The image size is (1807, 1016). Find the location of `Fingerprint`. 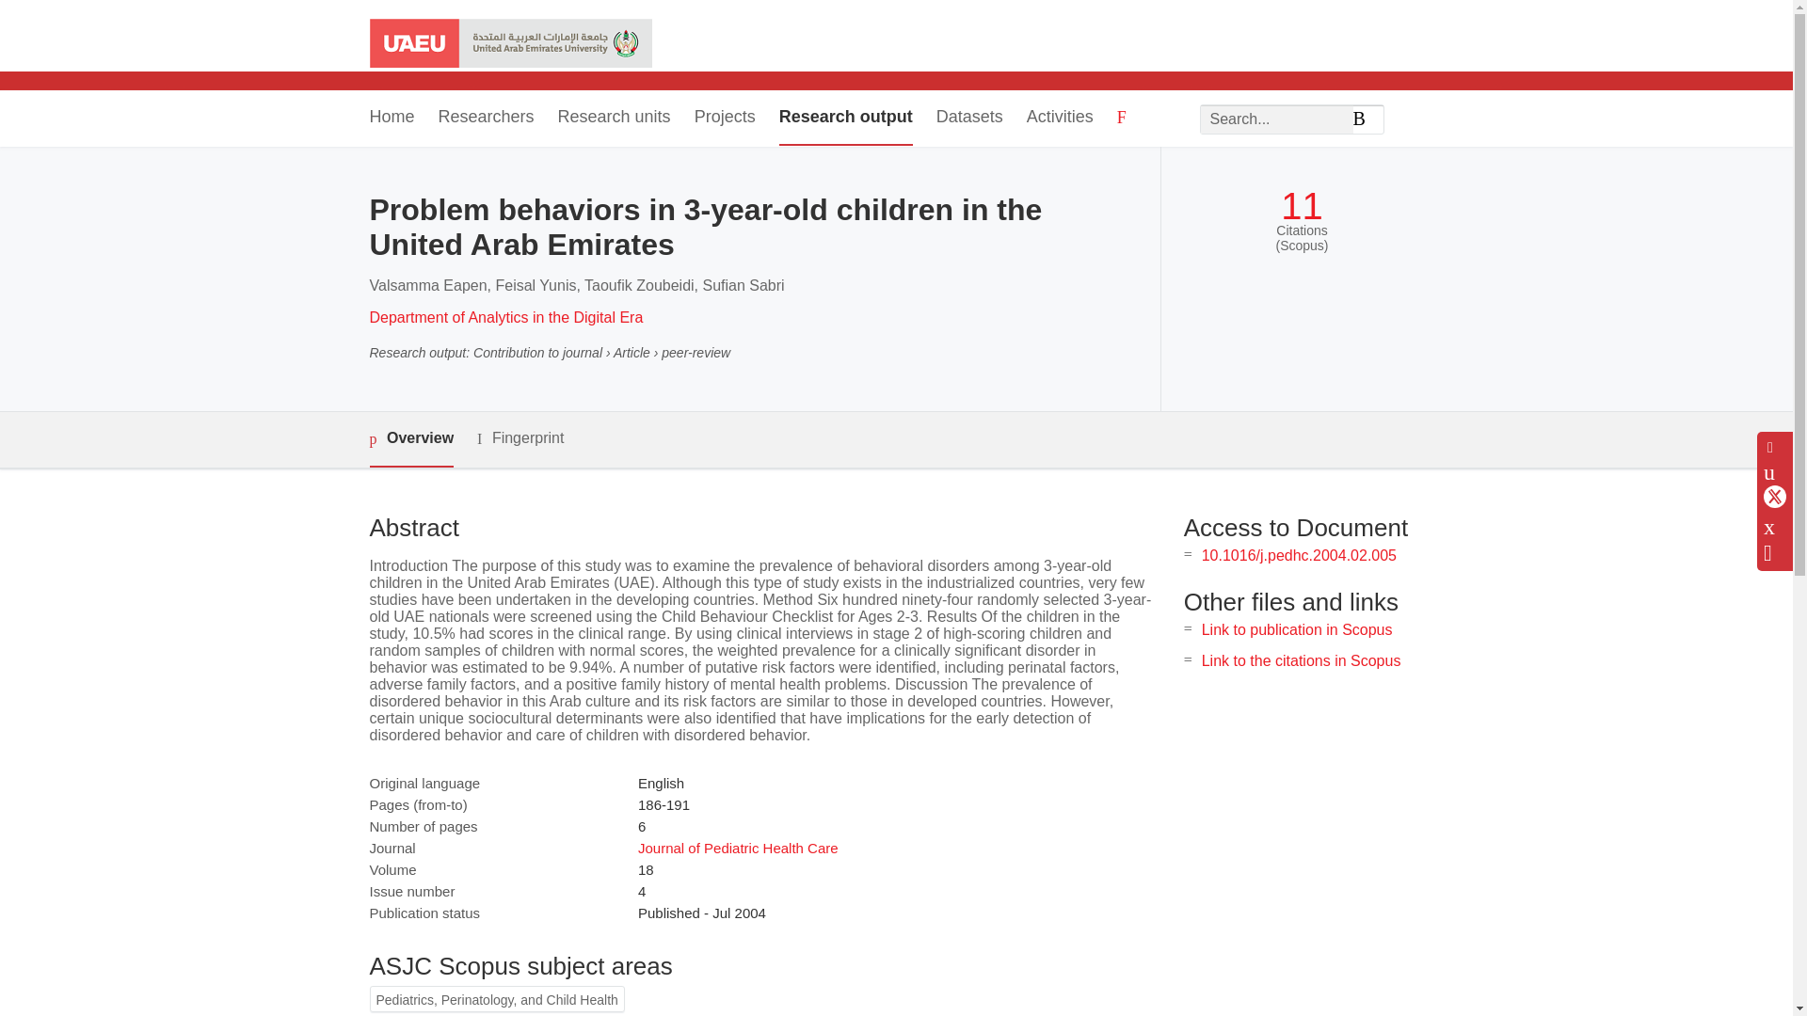

Fingerprint is located at coordinates (520, 438).